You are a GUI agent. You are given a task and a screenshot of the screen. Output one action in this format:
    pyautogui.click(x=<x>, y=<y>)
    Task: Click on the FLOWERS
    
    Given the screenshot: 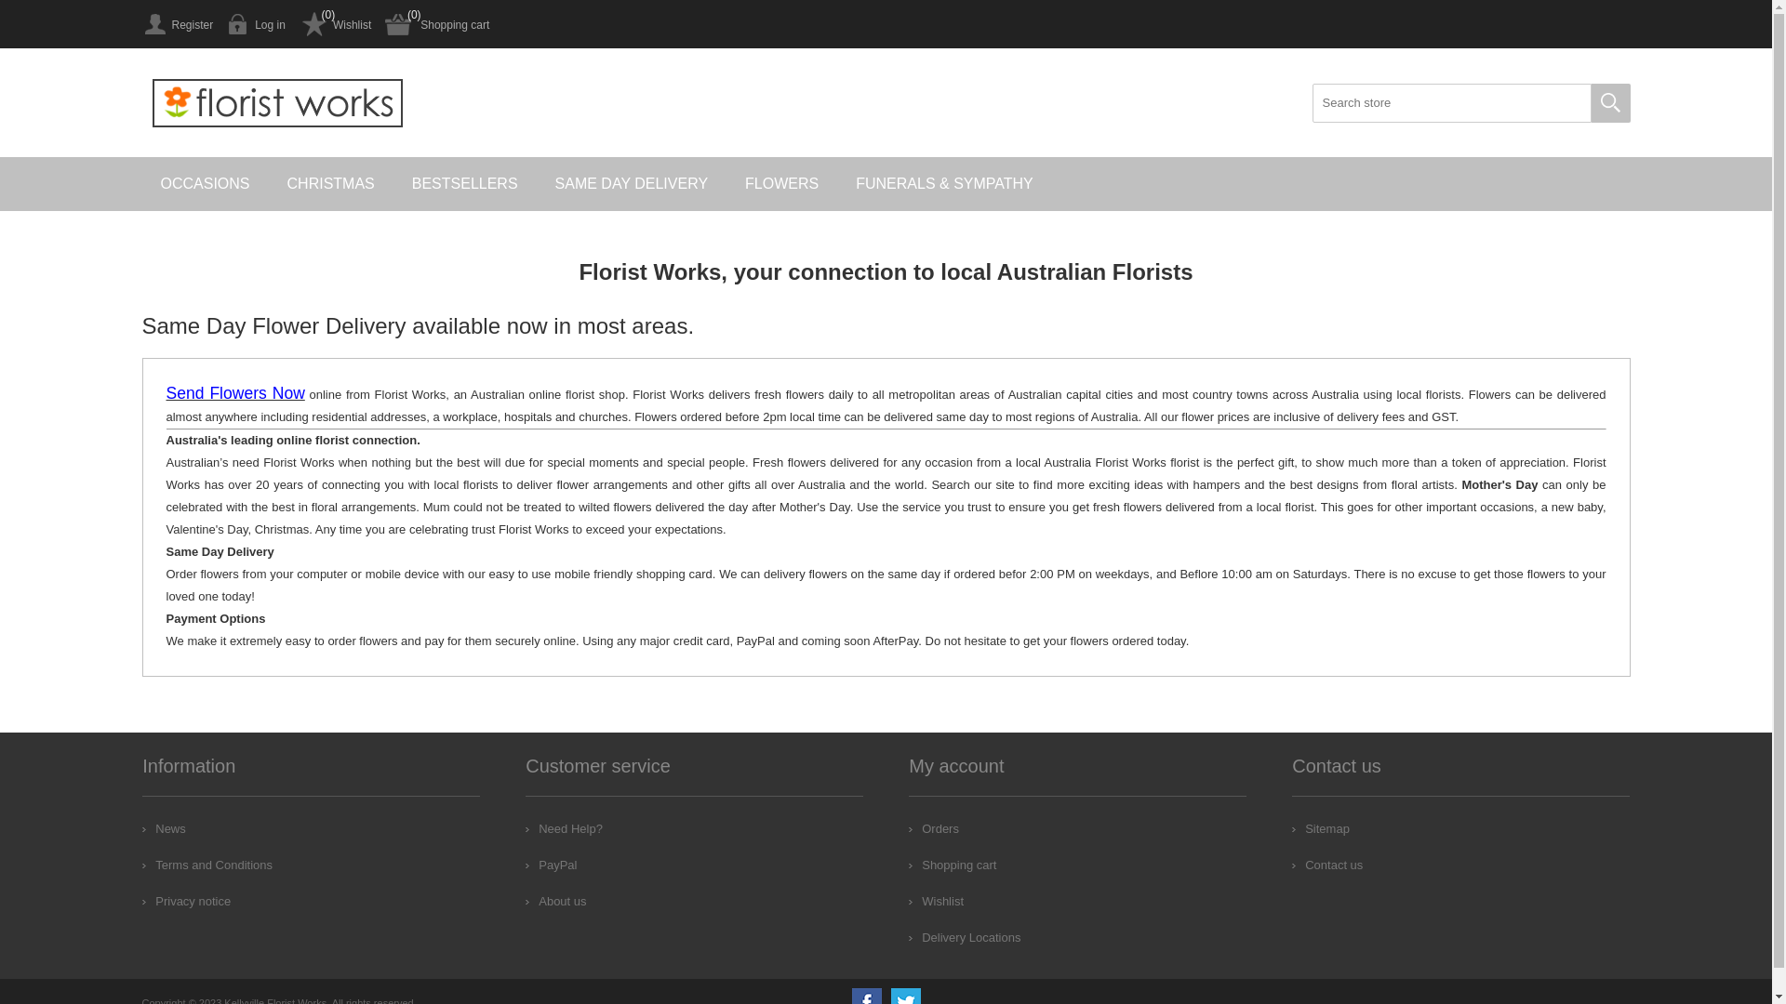 What is the action you would take?
    pyautogui.click(x=781, y=184)
    